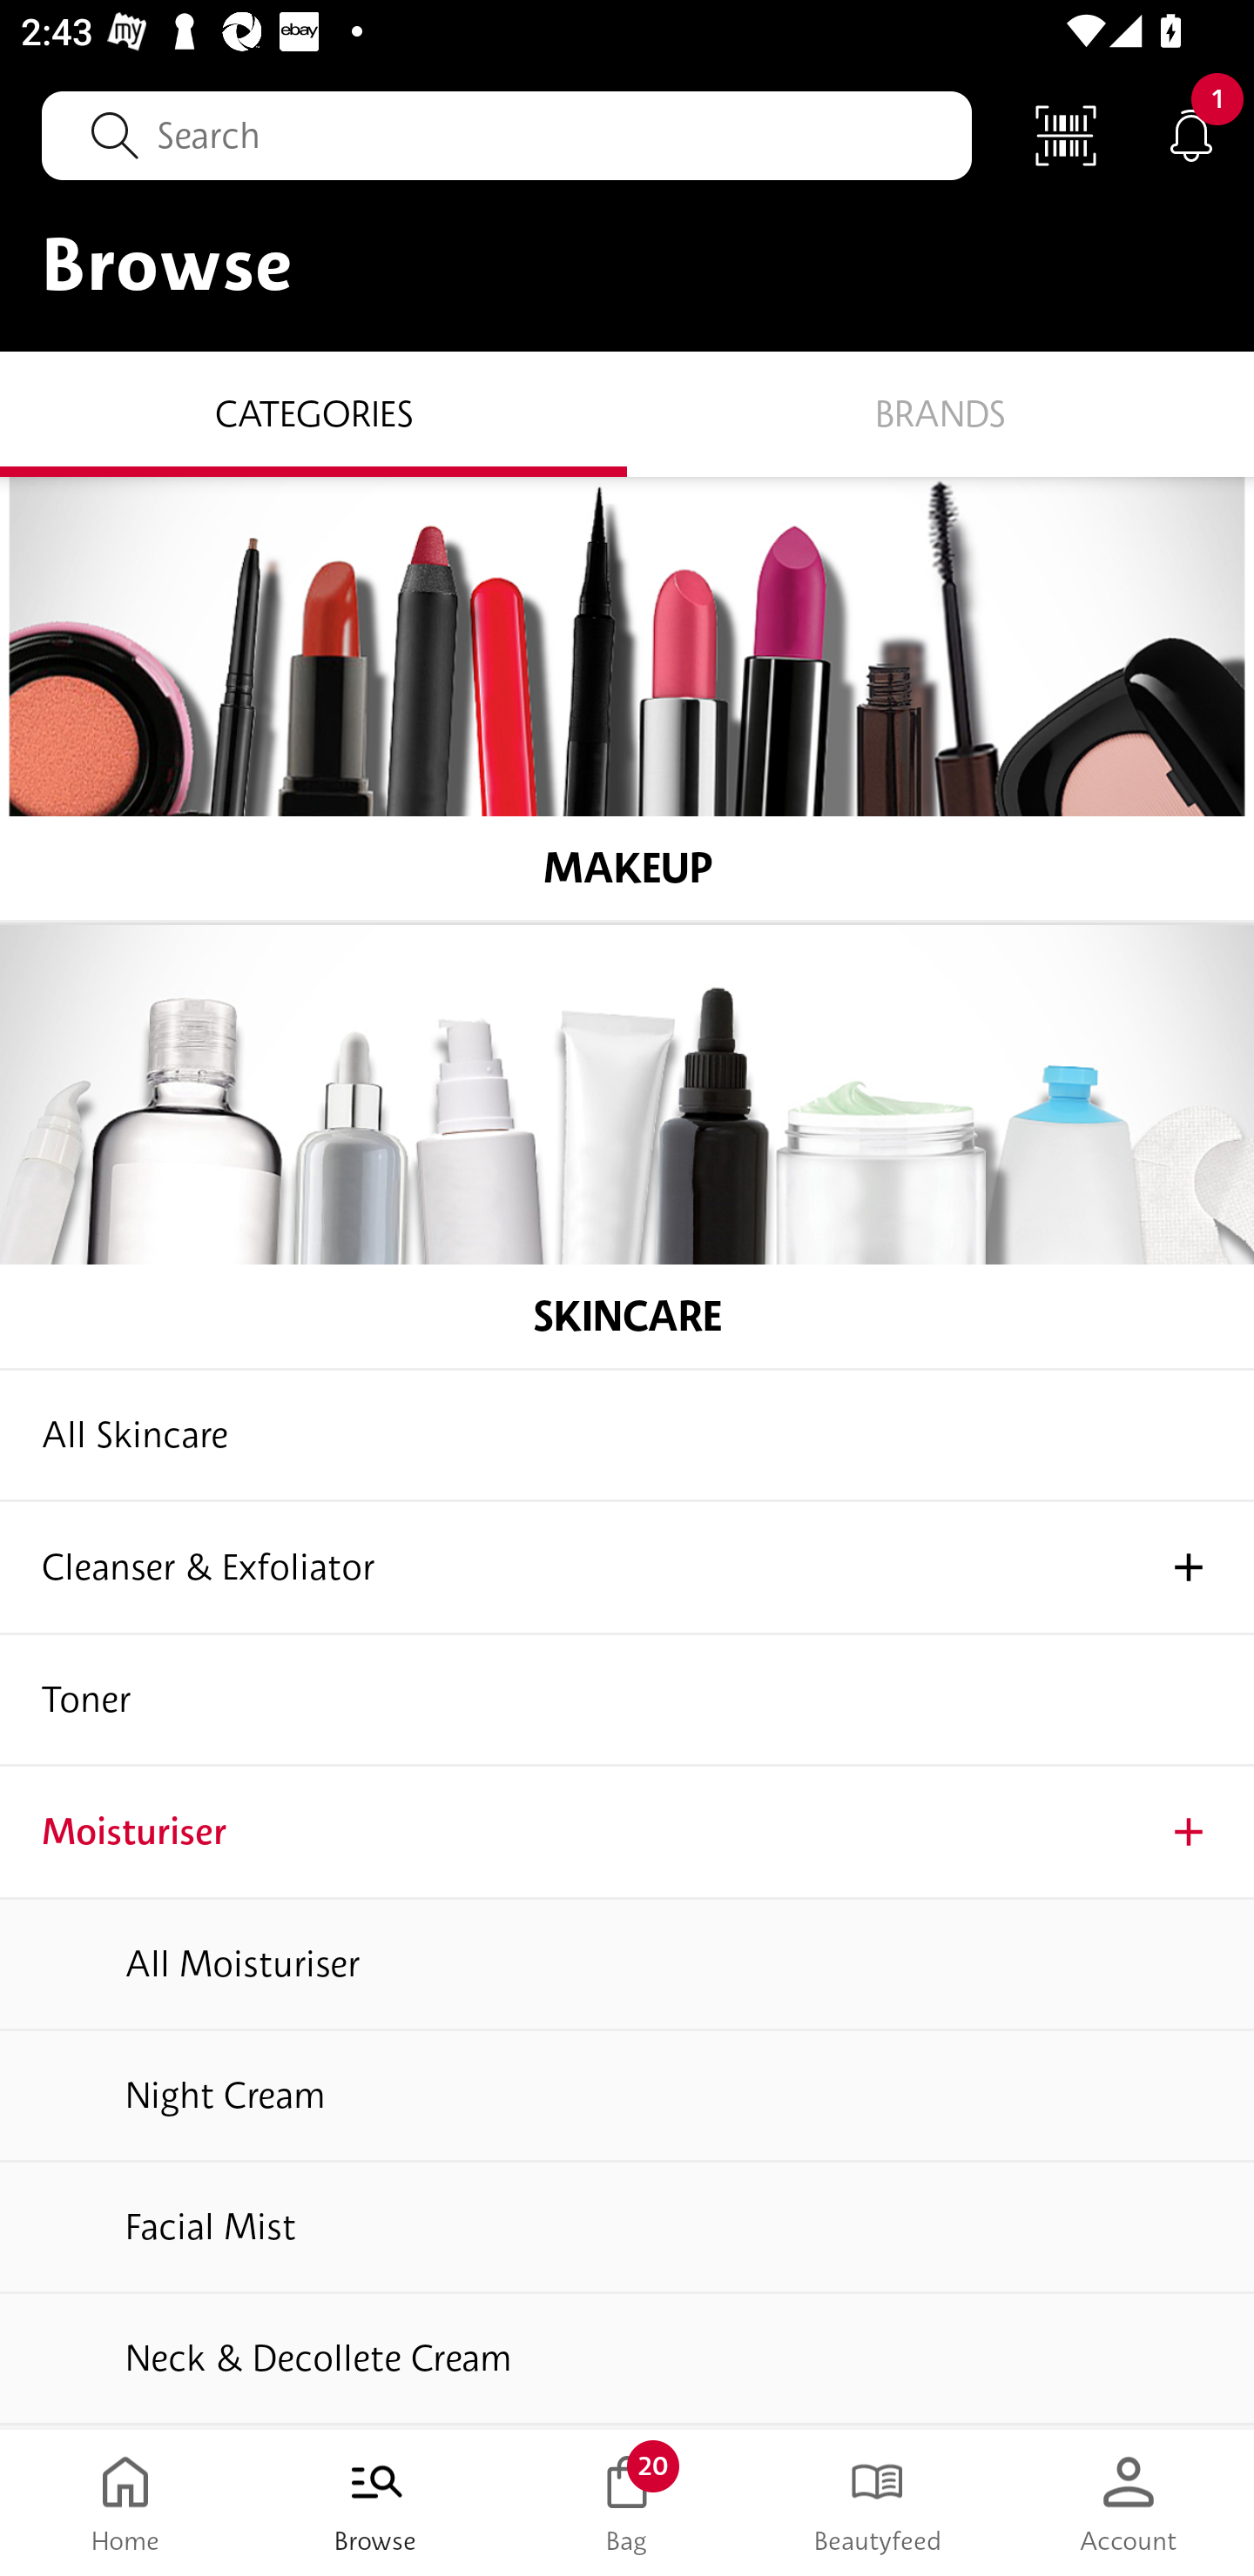 This screenshot has width=1254, height=2576. What do you see at coordinates (627, 2503) in the screenshot?
I see `Bag 20 Bag` at bounding box center [627, 2503].